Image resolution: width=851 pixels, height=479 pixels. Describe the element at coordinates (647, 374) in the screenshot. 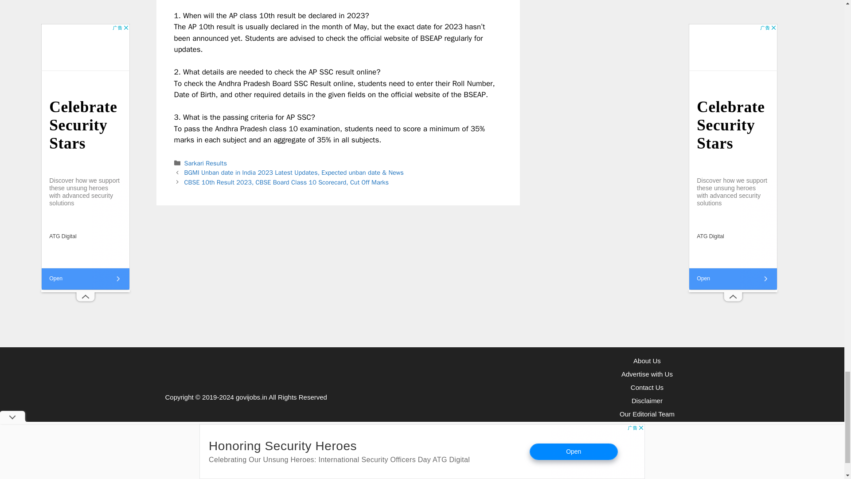

I see `Advertise with Us` at that location.